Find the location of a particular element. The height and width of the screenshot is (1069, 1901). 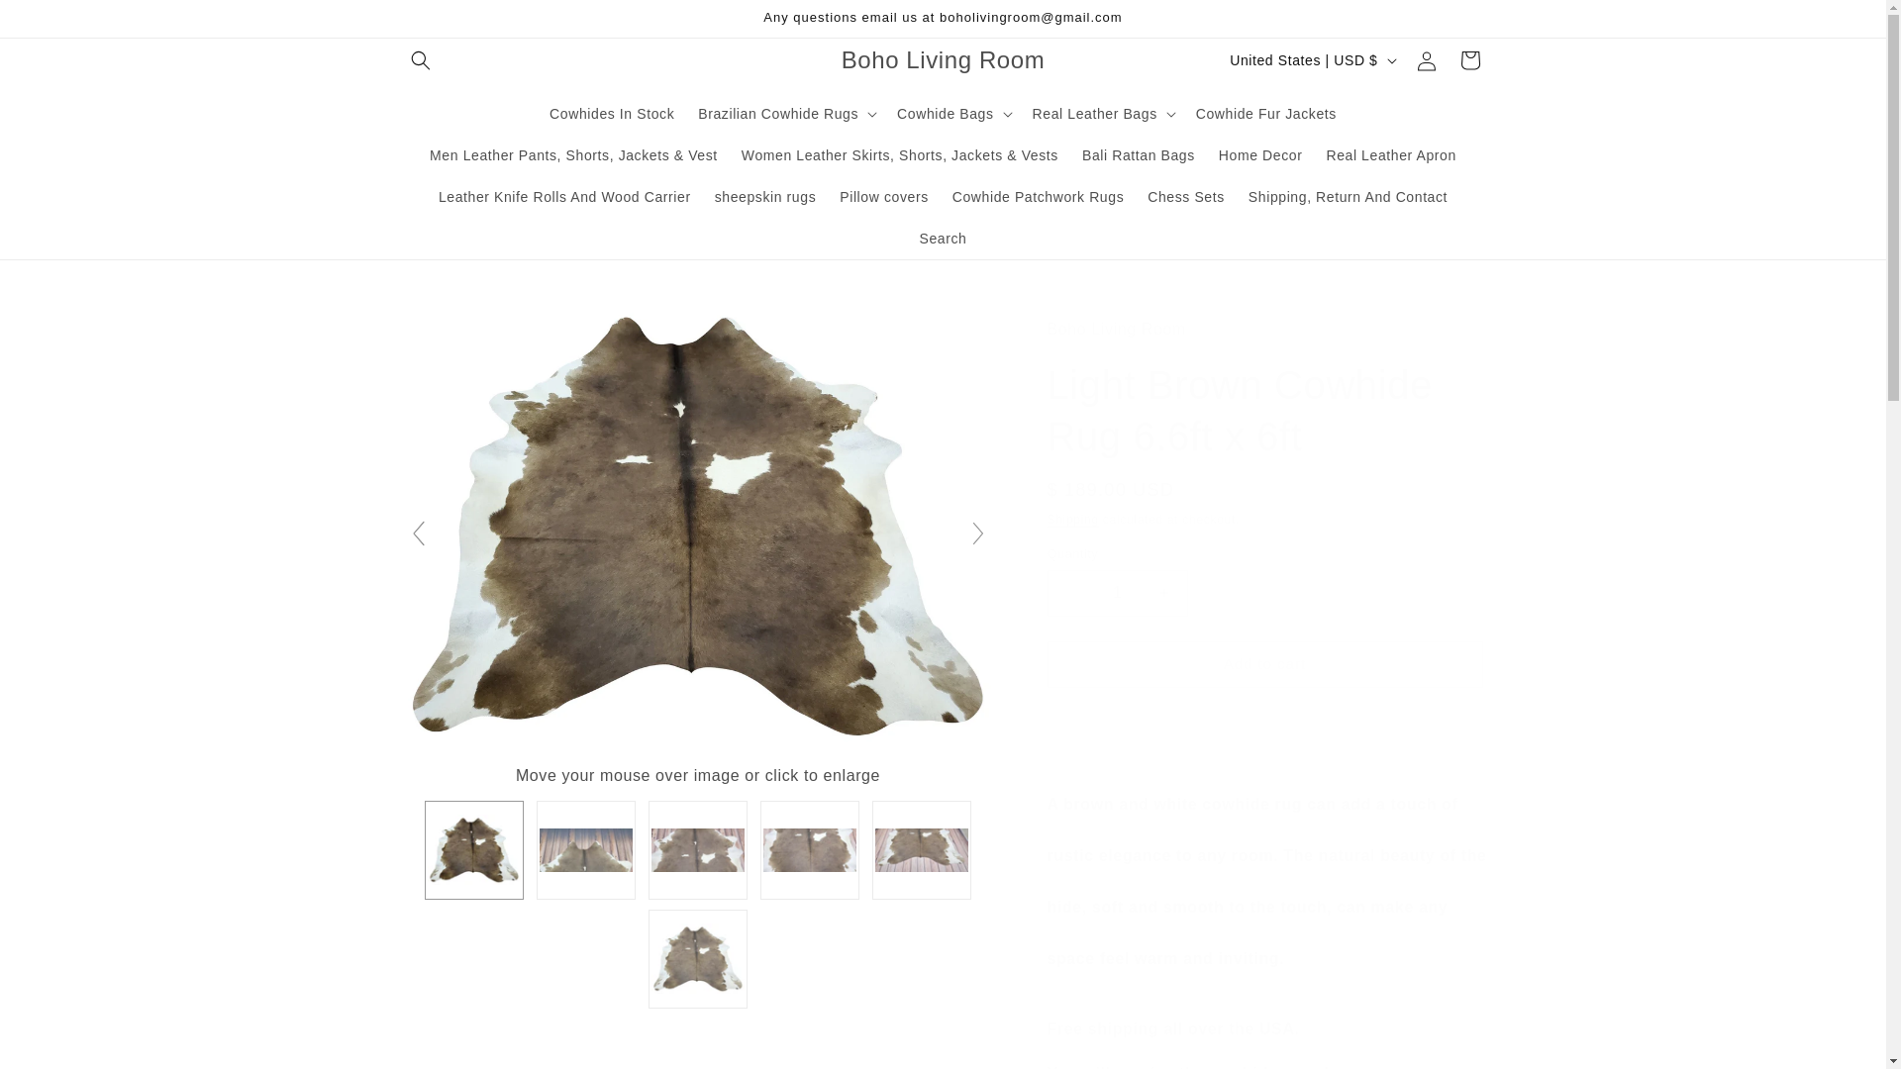

Skip to content is located at coordinates (59, 23).